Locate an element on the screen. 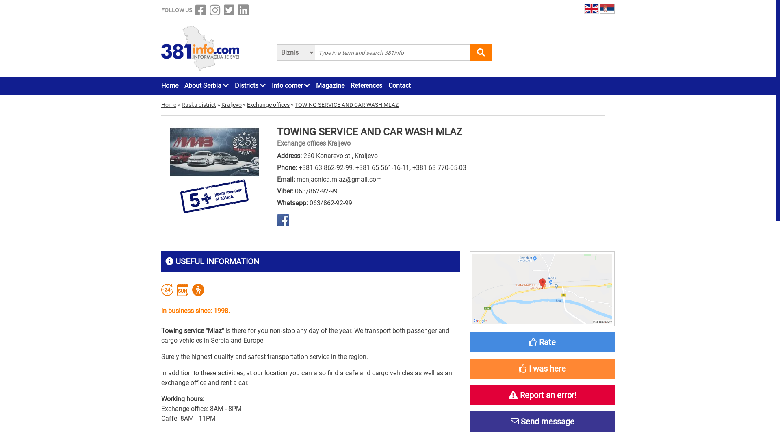 The image size is (780, 439). References is located at coordinates (366, 86).